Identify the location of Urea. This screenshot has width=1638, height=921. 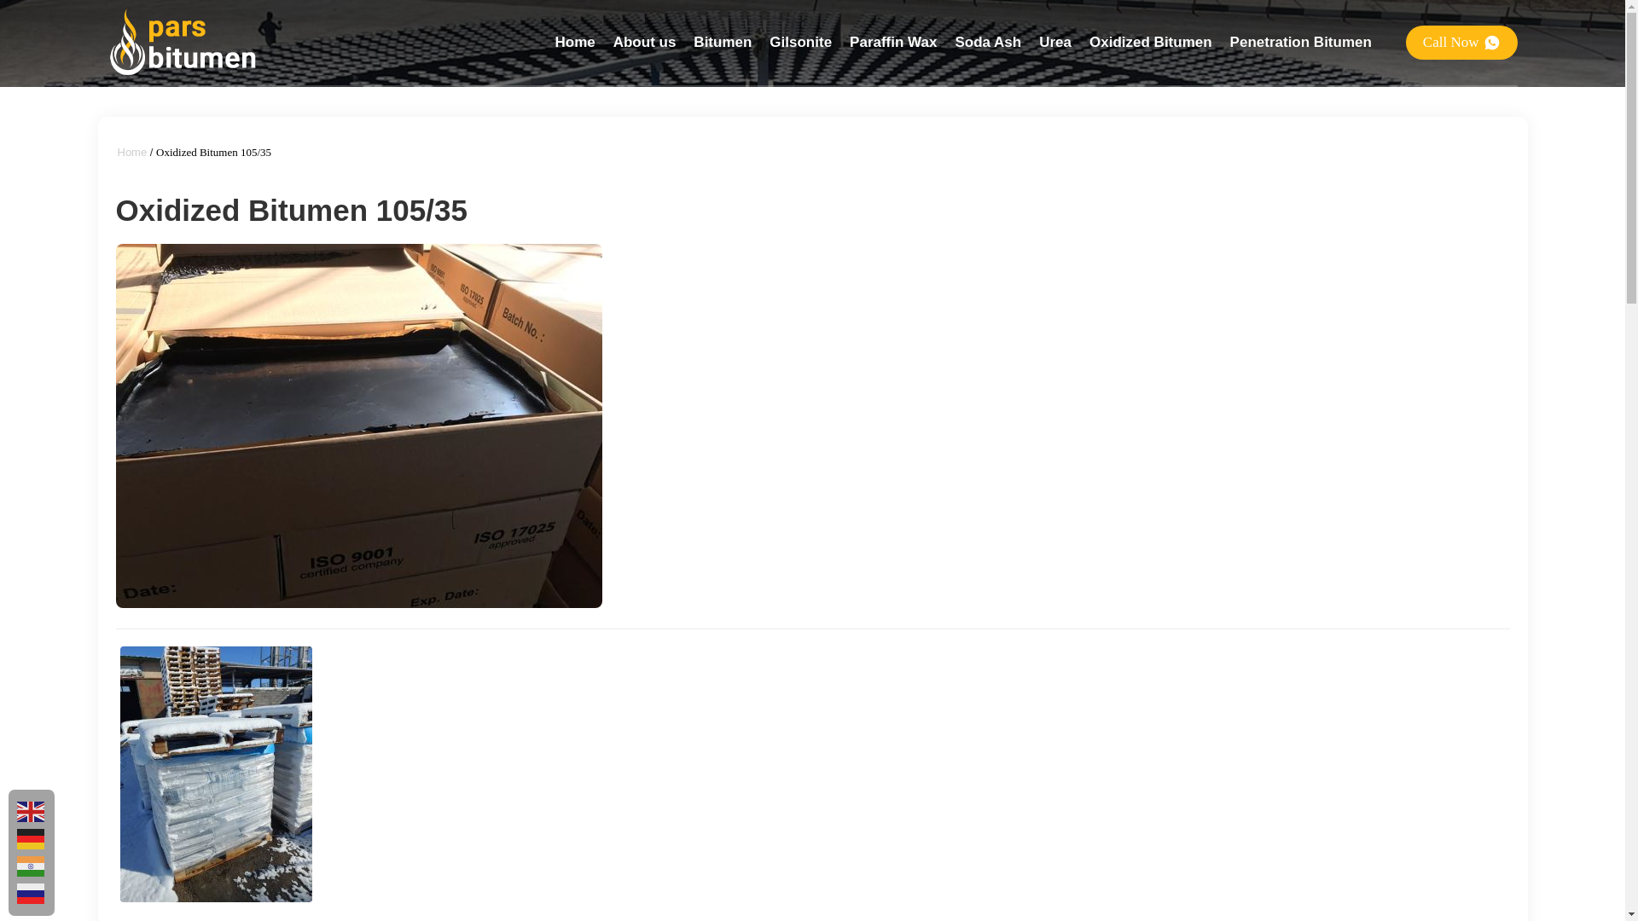
(1054, 42).